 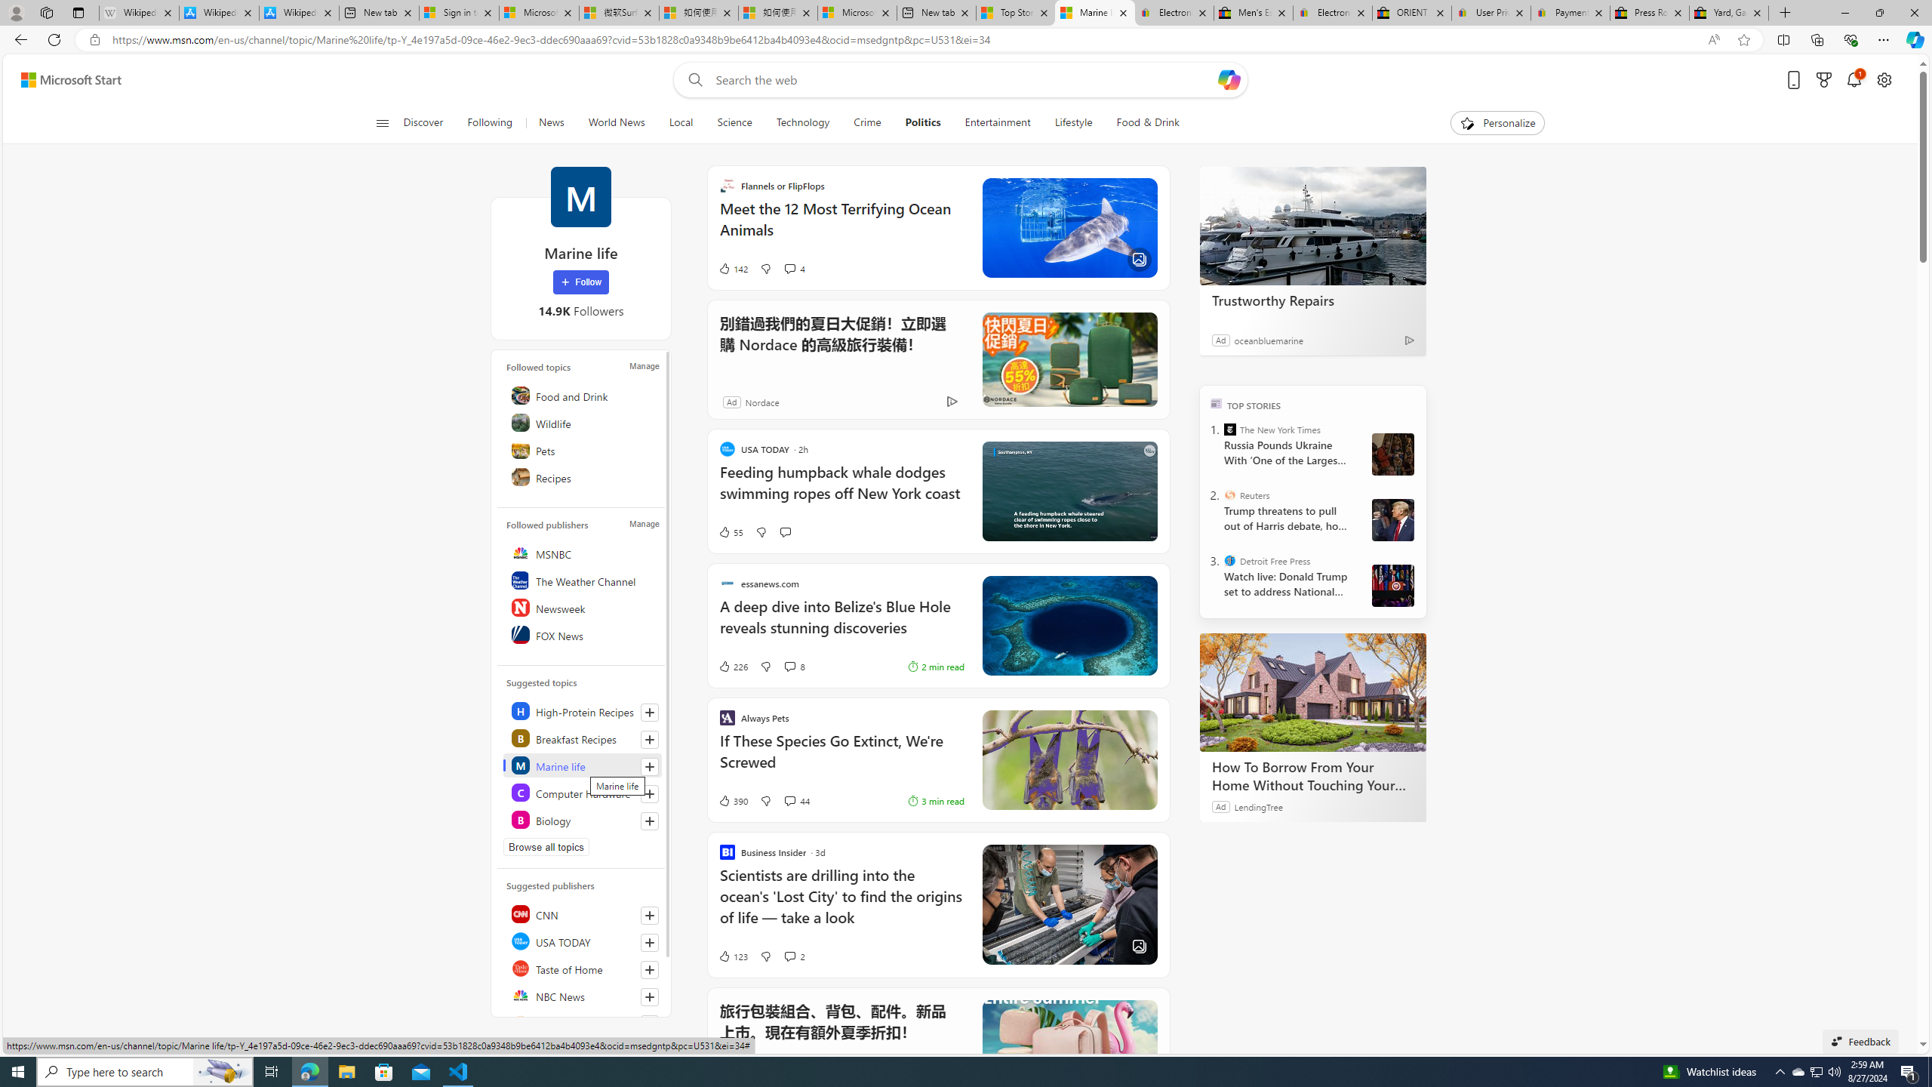 I want to click on View comments 8 Comment, so click(x=794, y=667).